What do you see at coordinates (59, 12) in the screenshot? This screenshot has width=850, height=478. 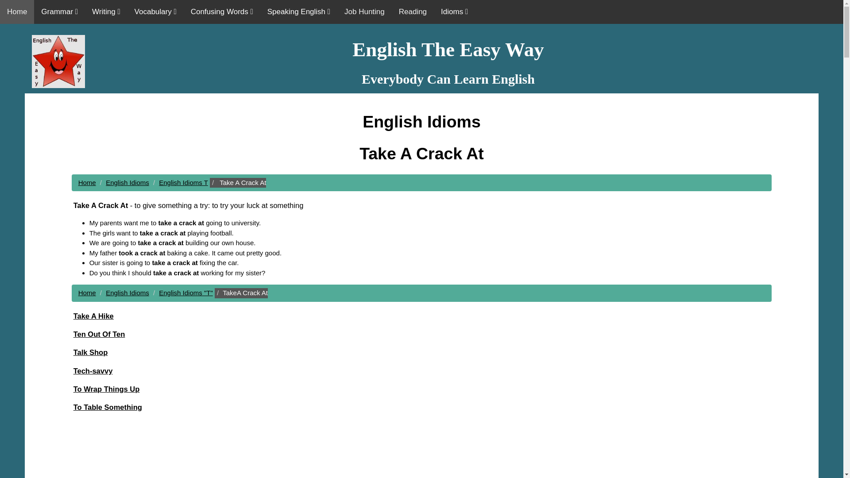 I see `Grammar` at bounding box center [59, 12].